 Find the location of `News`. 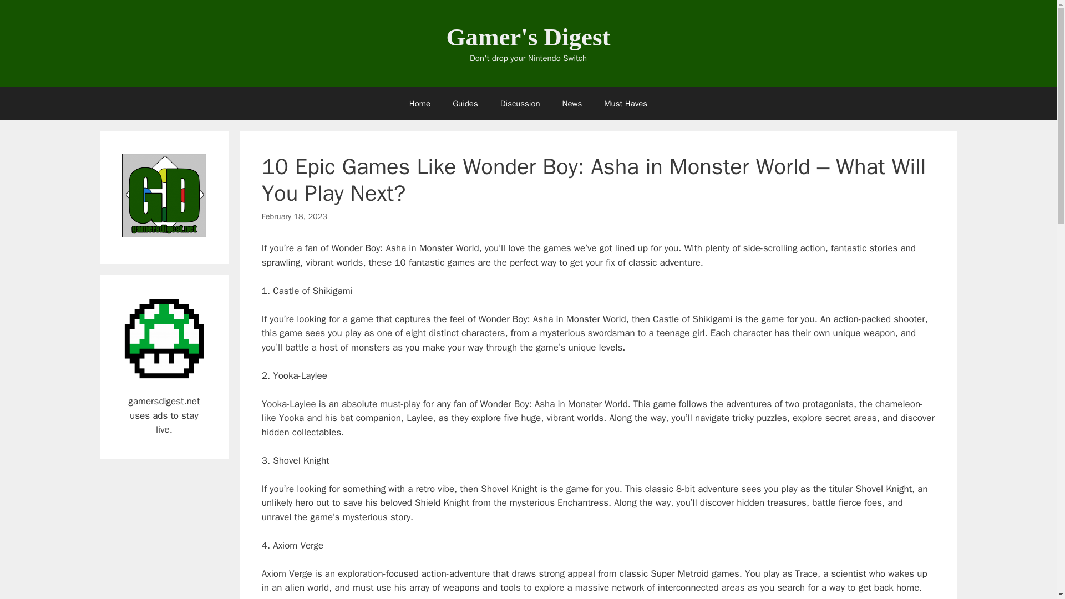

News is located at coordinates (572, 103).